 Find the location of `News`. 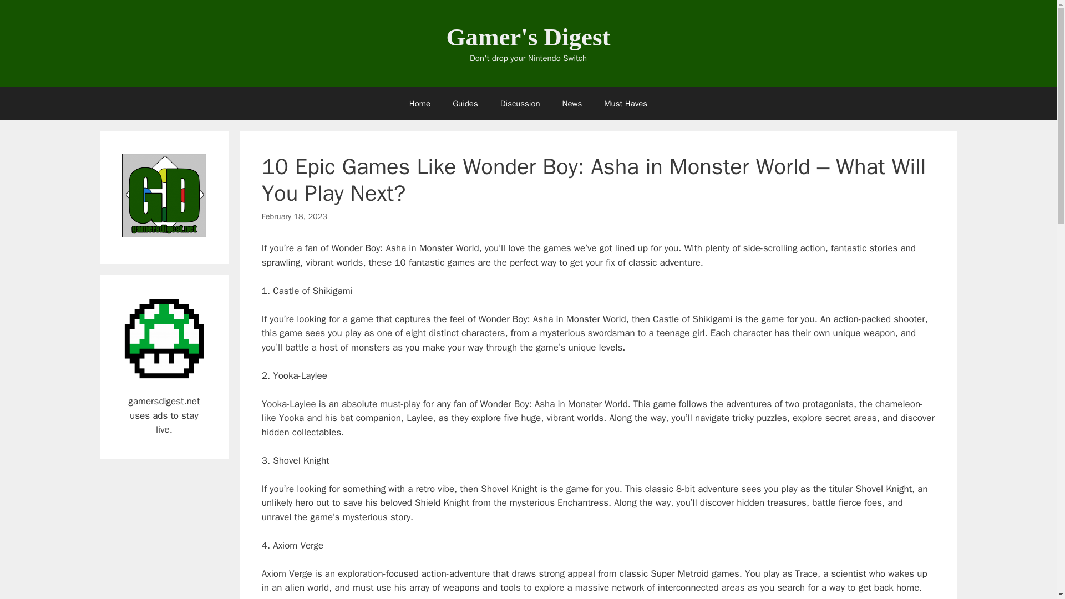

News is located at coordinates (572, 103).